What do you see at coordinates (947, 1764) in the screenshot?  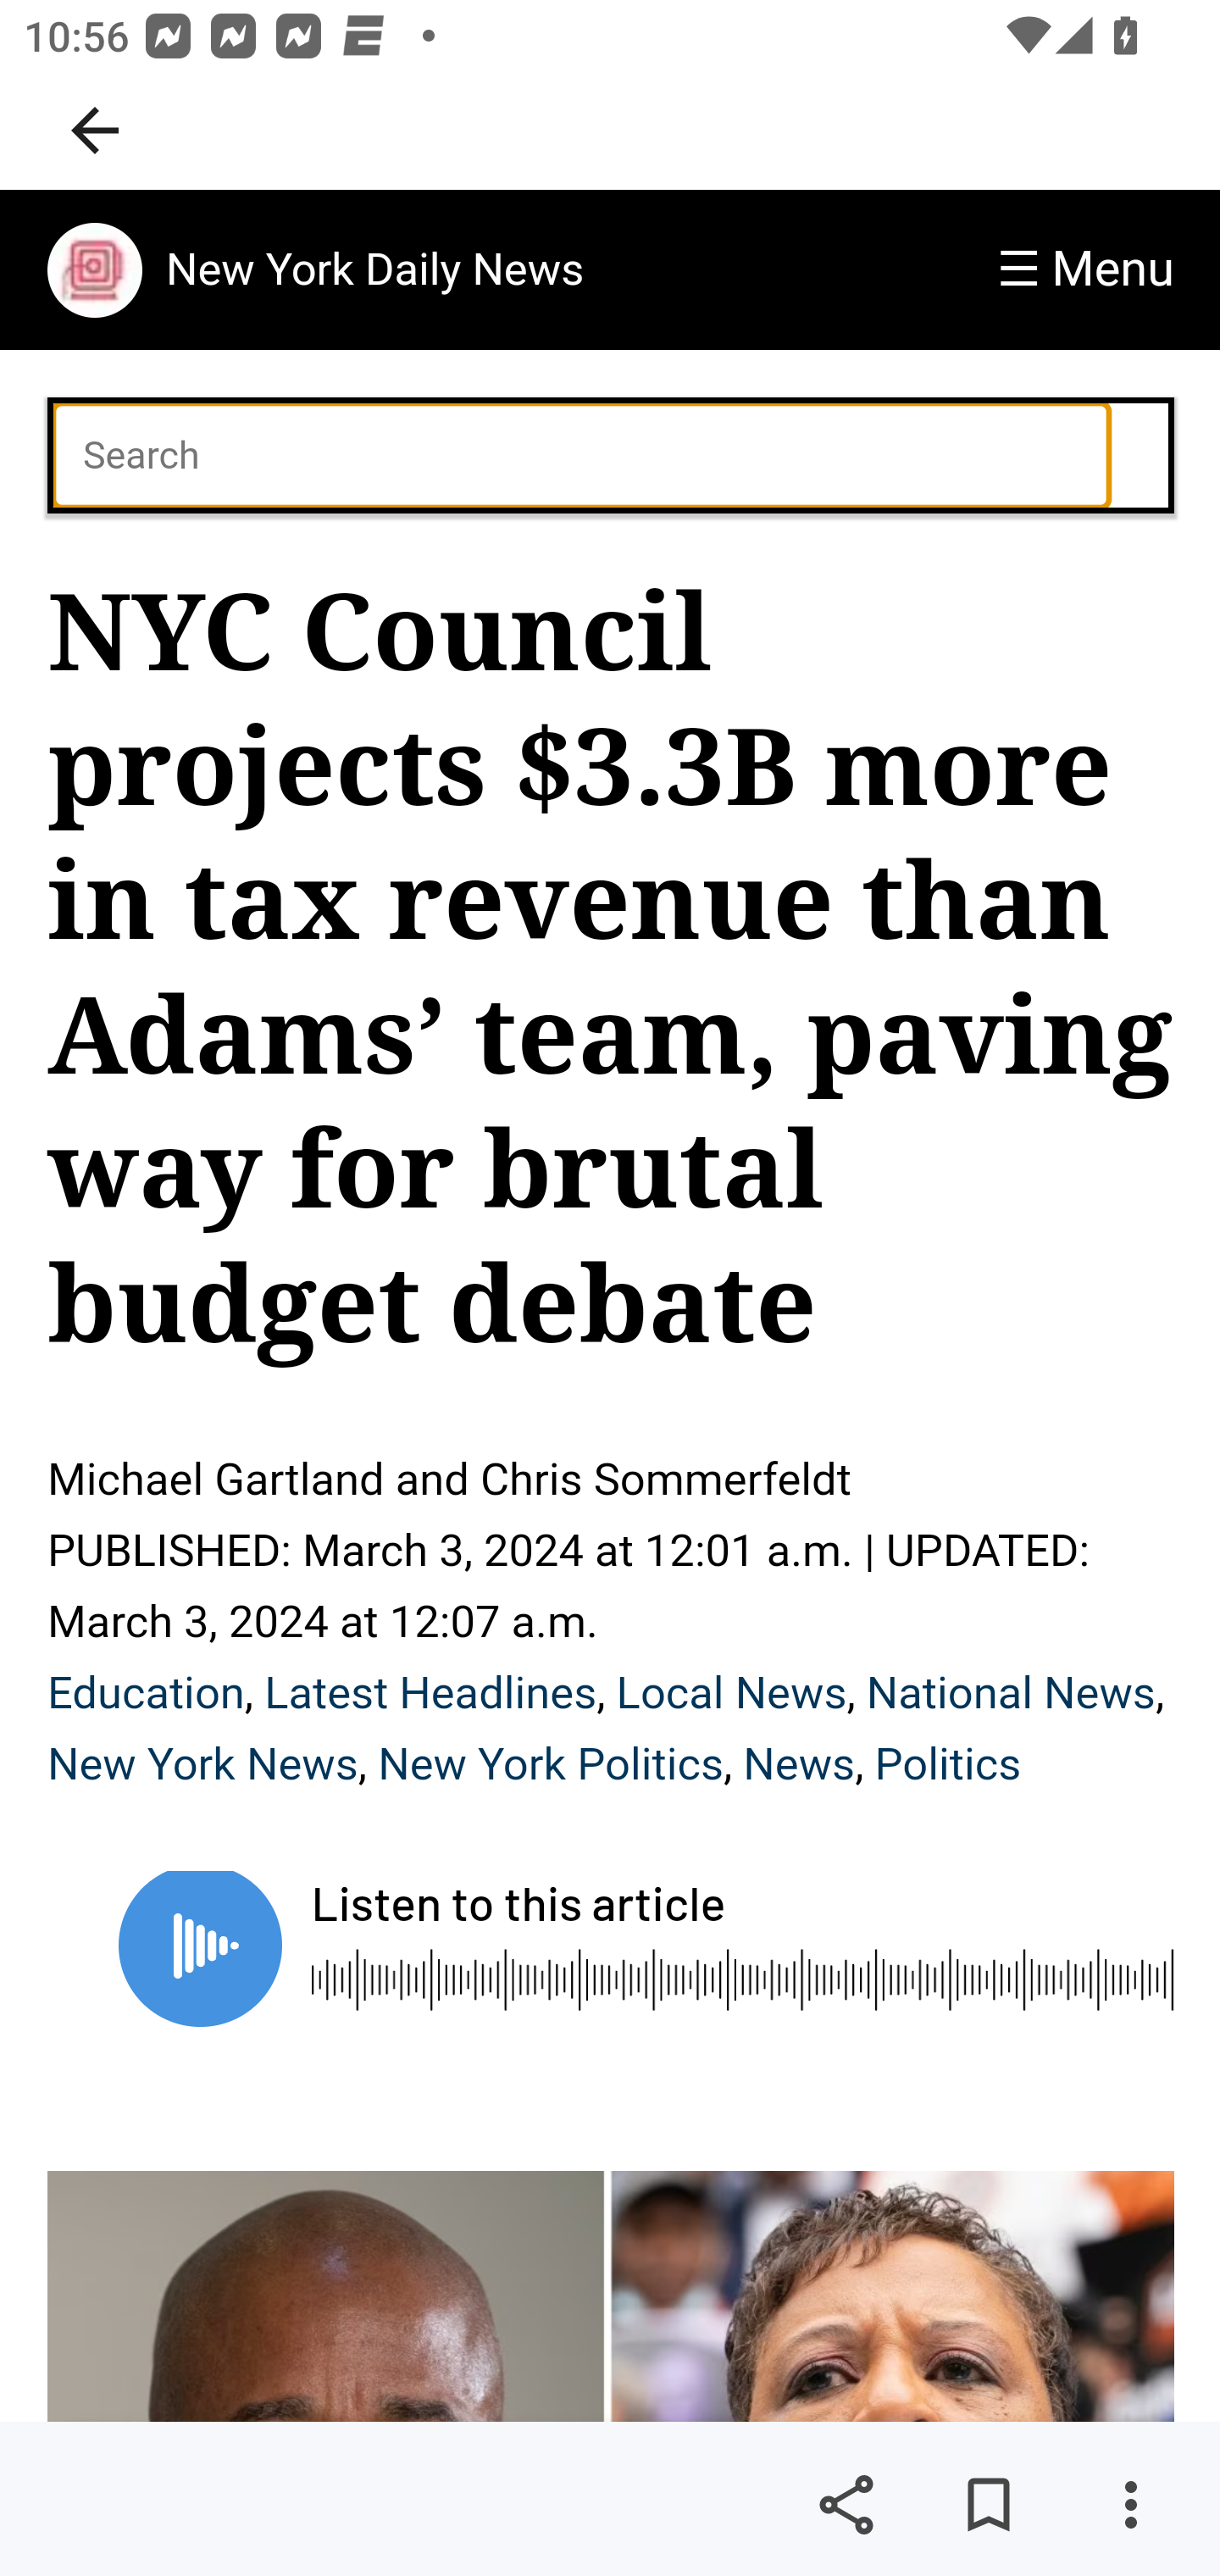 I see `Politics` at bounding box center [947, 1764].